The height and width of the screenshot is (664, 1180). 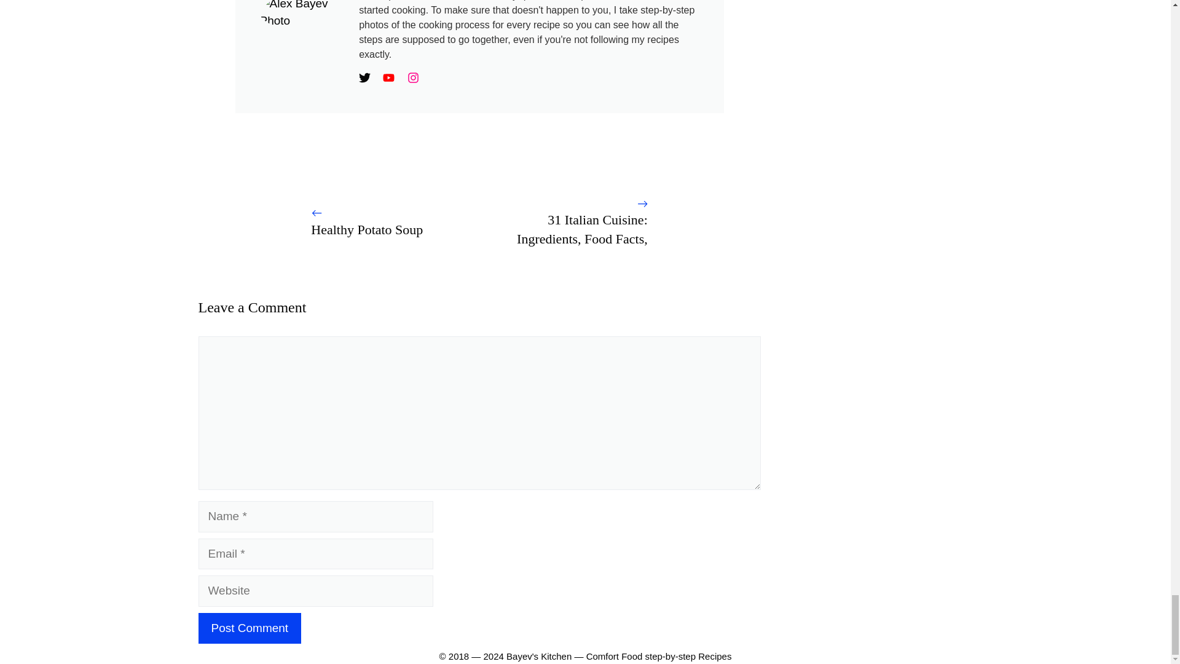 I want to click on Post Comment, so click(x=250, y=628).